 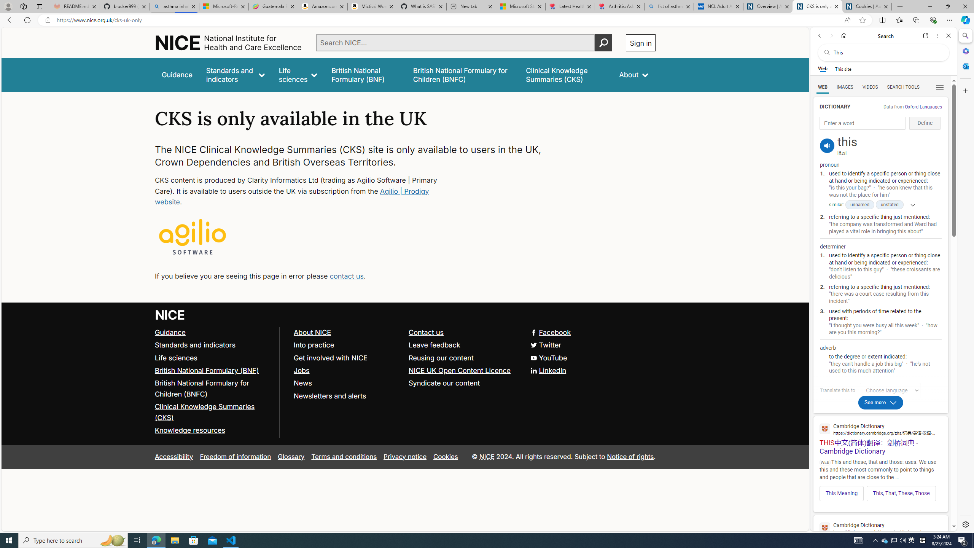 What do you see at coordinates (630, 456) in the screenshot?
I see `Notice of rights` at bounding box center [630, 456].